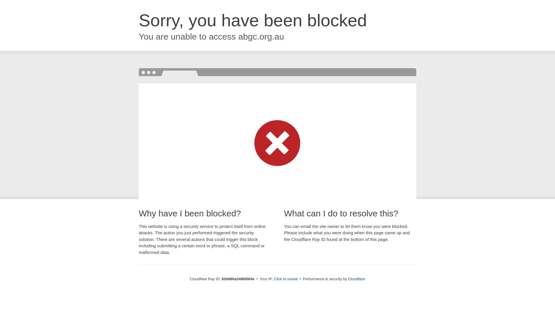  What do you see at coordinates (357, 279) in the screenshot?
I see `Cloudflare` at bounding box center [357, 279].